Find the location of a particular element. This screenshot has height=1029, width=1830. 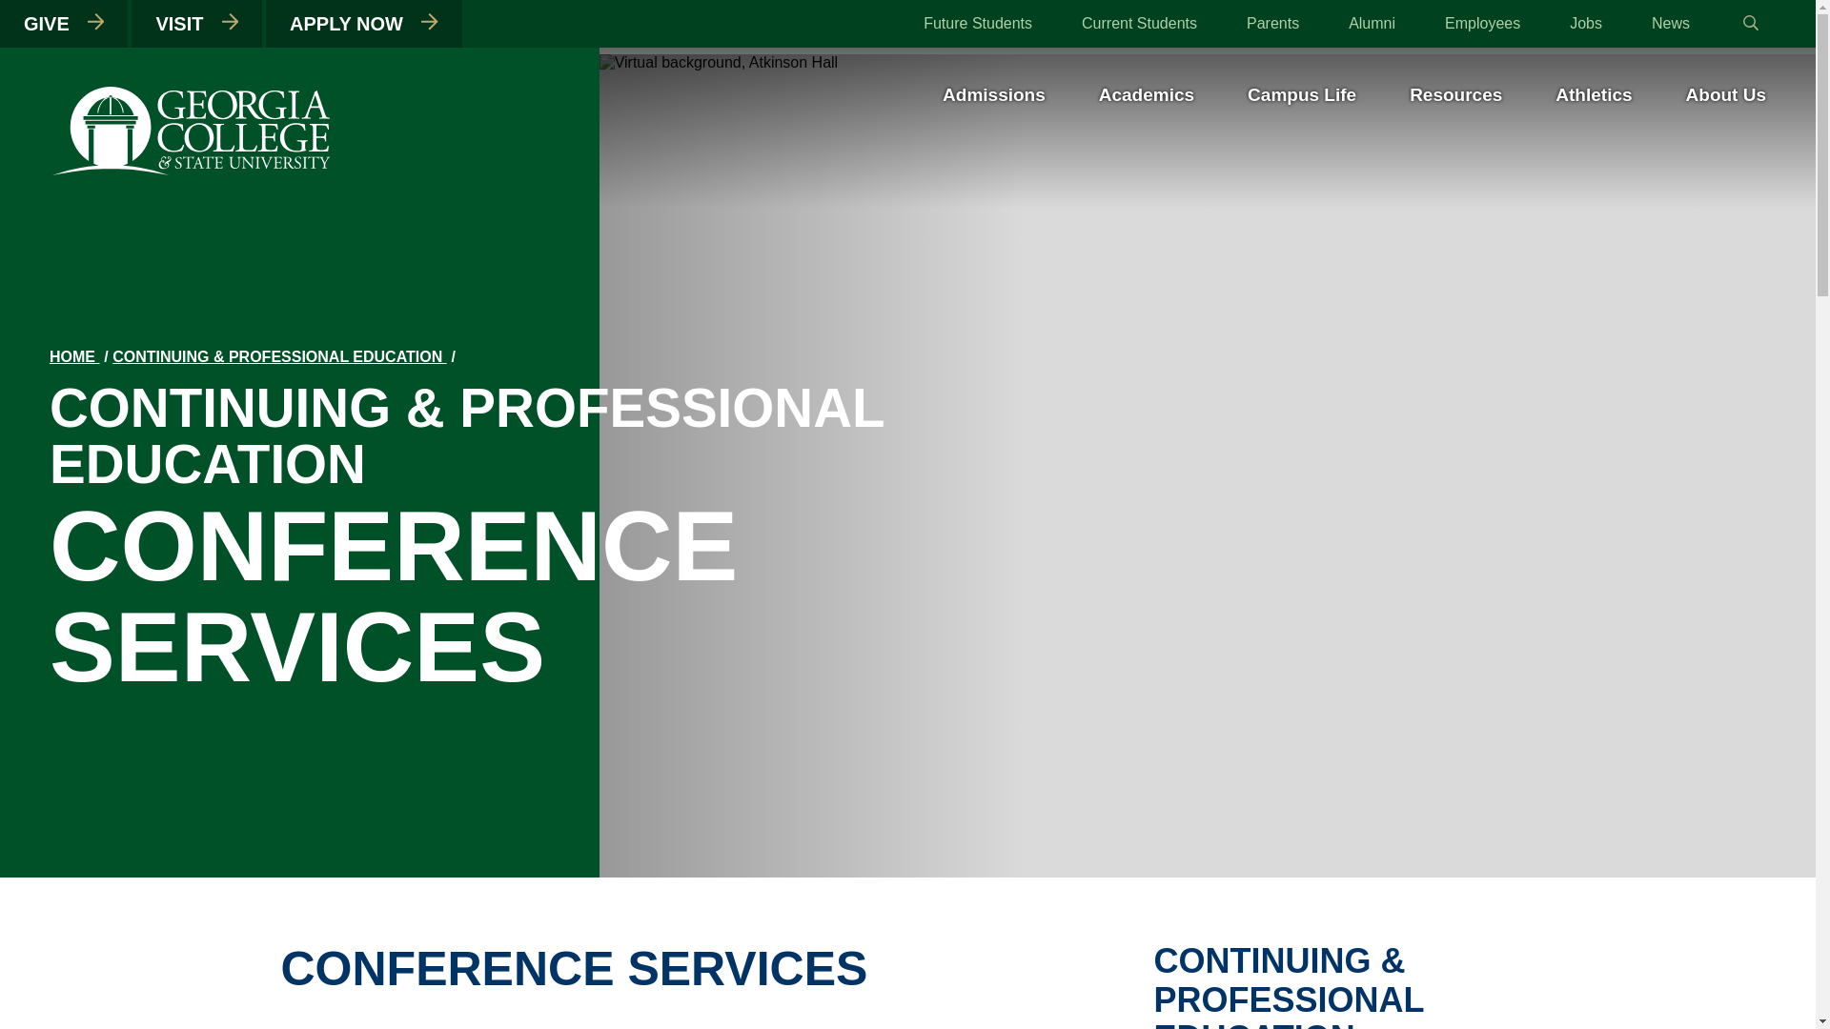

VISIT   PROCESS SEARCH is located at coordinates (196, 23).